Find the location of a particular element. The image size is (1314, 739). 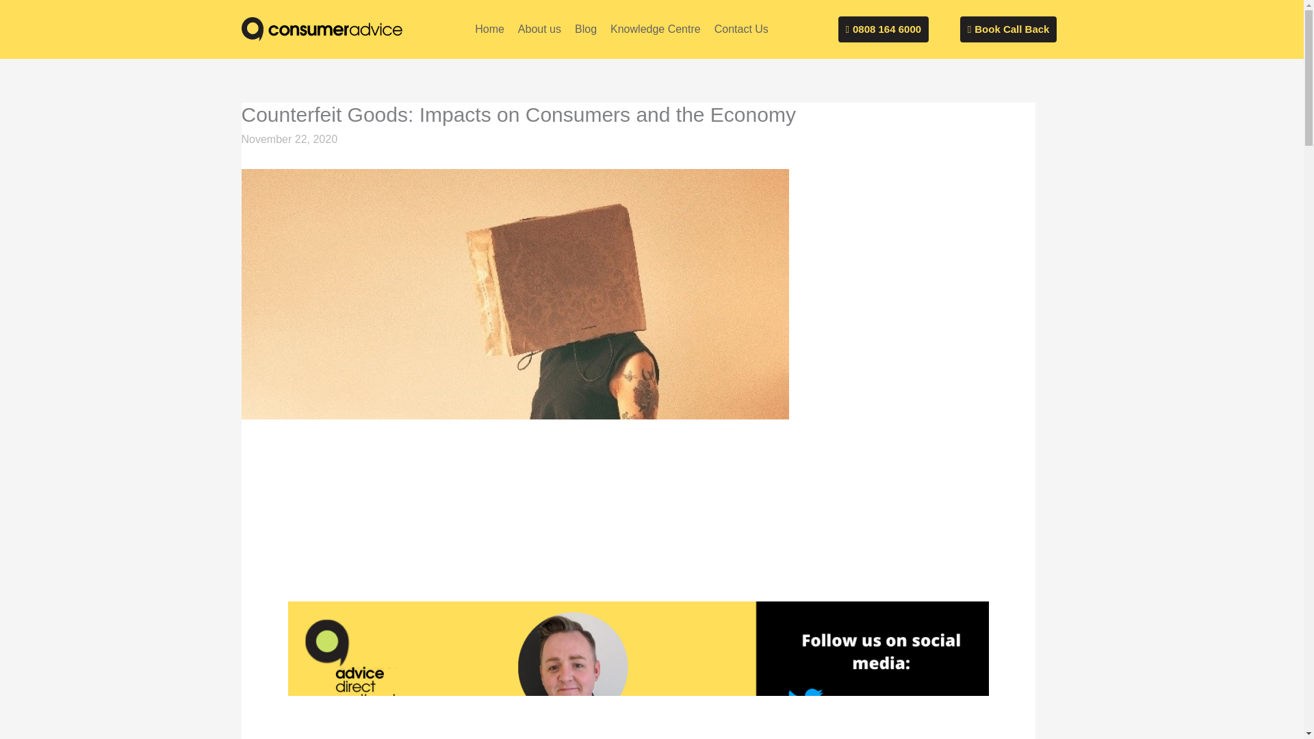

0808 164 6000 is located at coordinates (883, 29).